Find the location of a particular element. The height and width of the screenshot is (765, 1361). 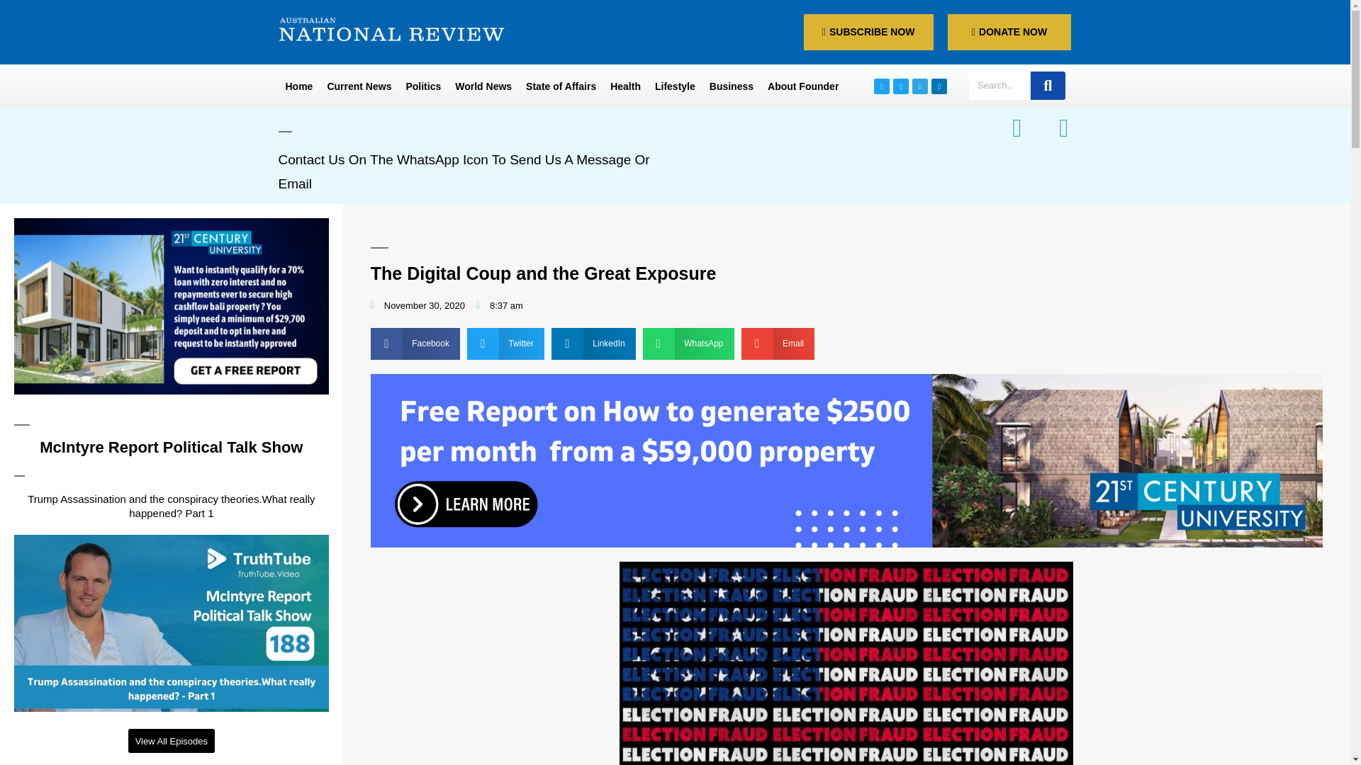

World News is located at coordinates (483, 86).